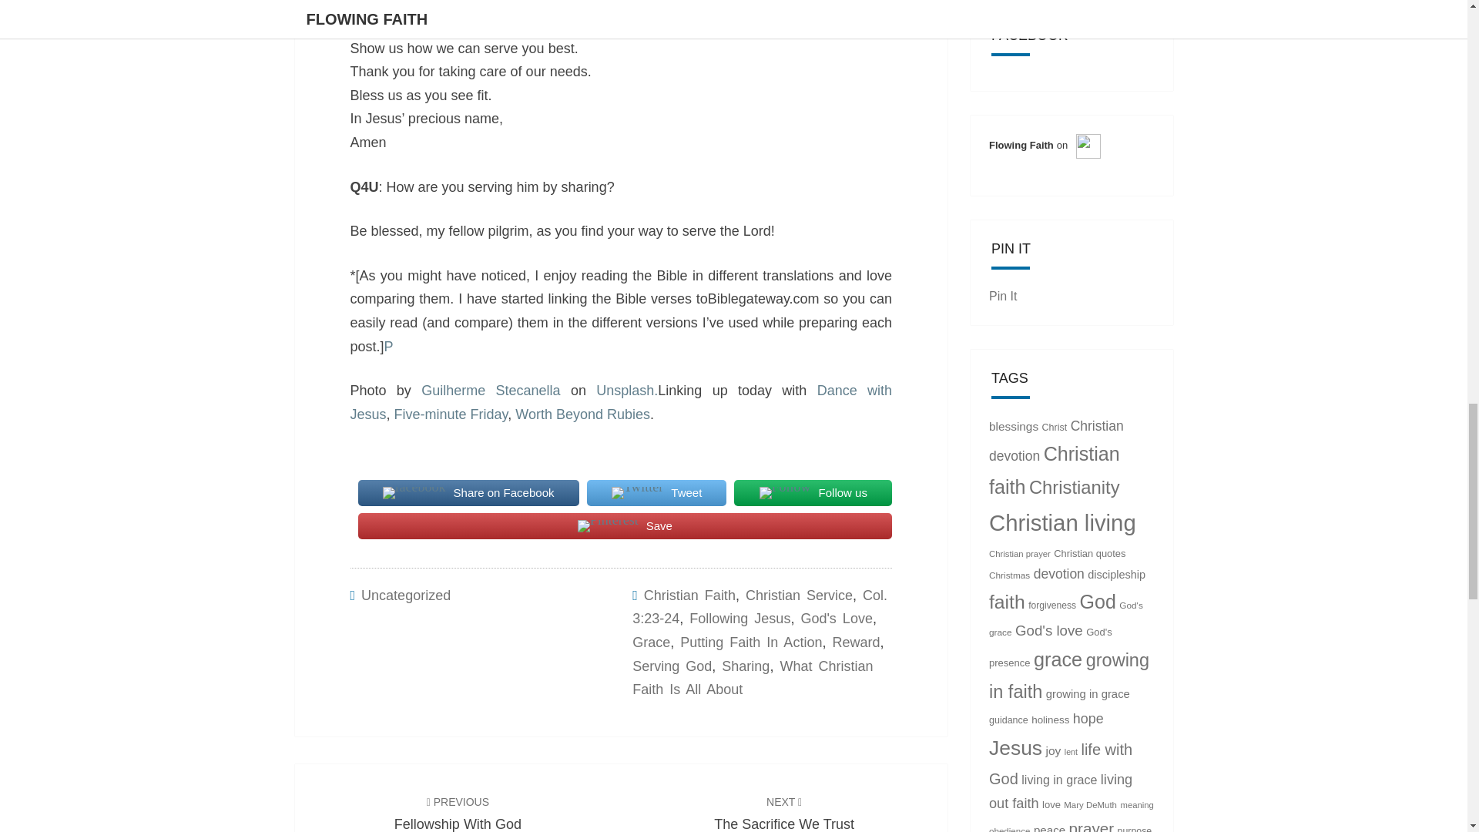  I want to click on Worth Beyond Rubies, so click(582, 414).